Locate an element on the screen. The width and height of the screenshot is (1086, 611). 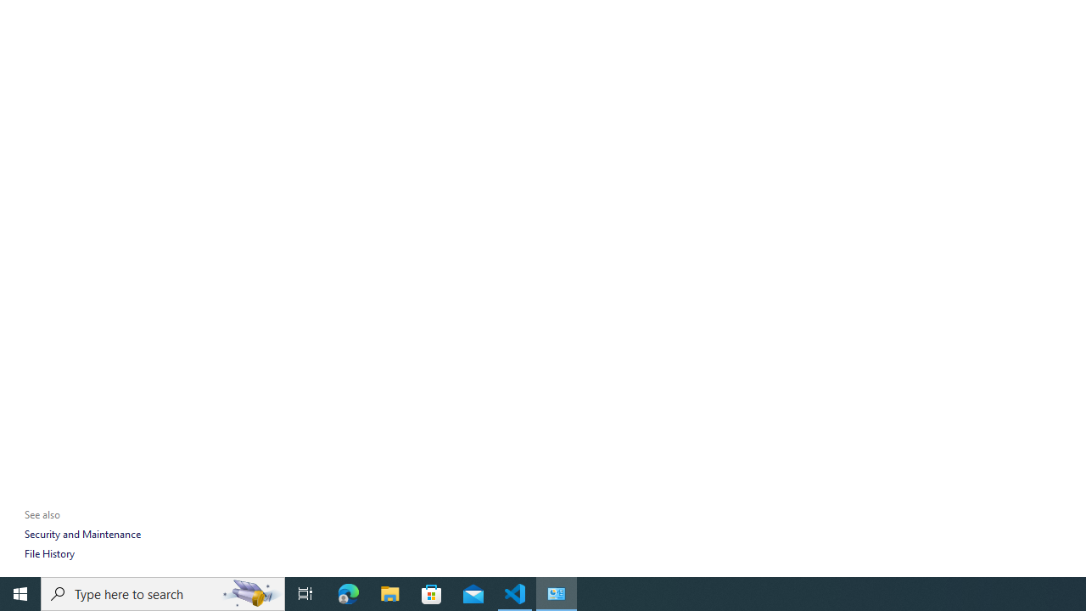
Microsoft Store is located at coordinates (432, 594).